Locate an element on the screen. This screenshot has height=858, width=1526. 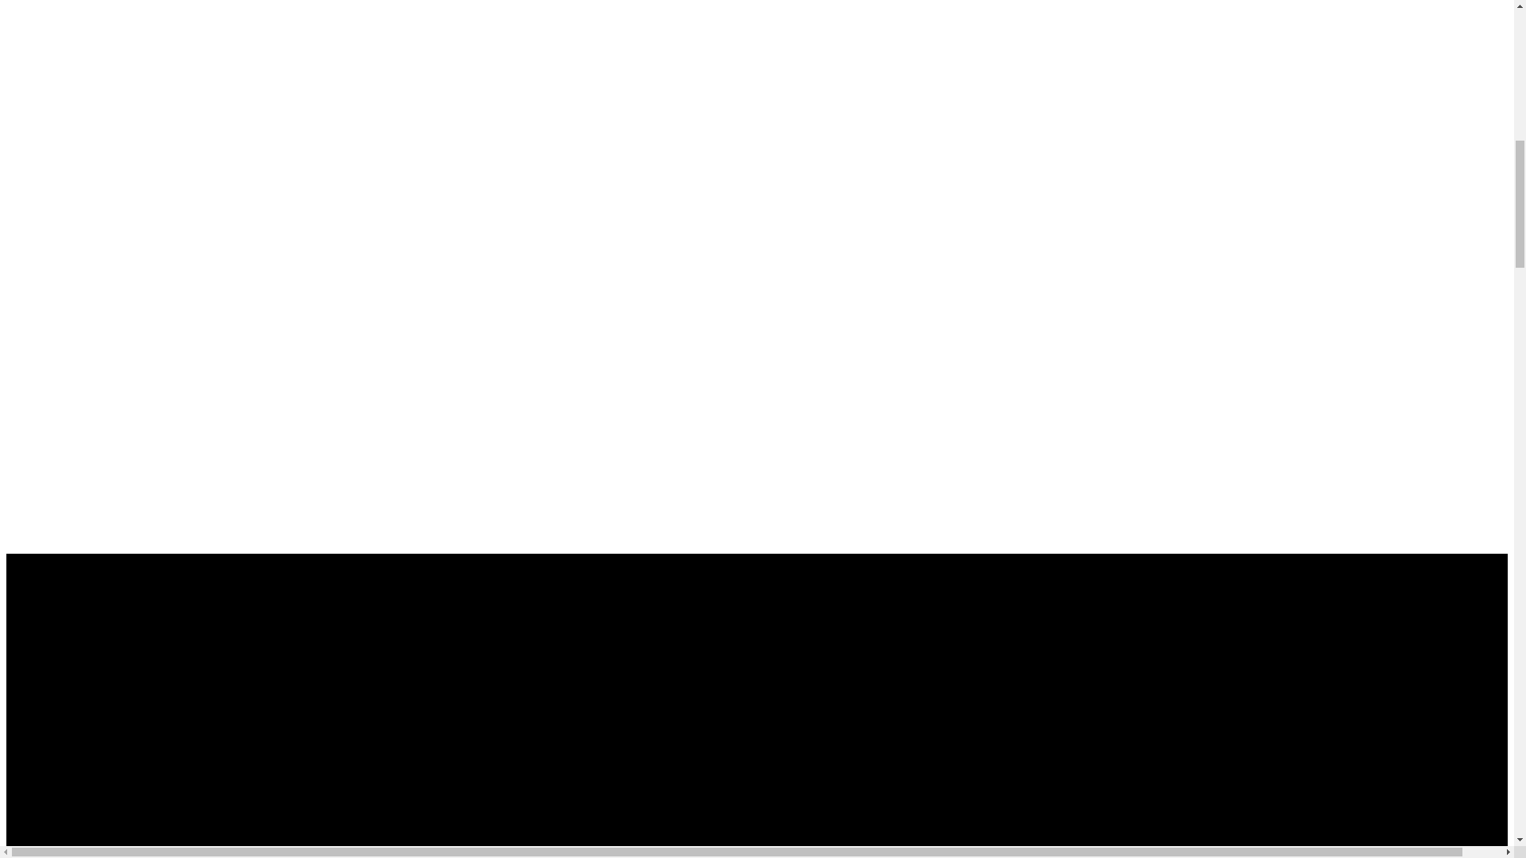
Register is located at coordinates (32, 745).